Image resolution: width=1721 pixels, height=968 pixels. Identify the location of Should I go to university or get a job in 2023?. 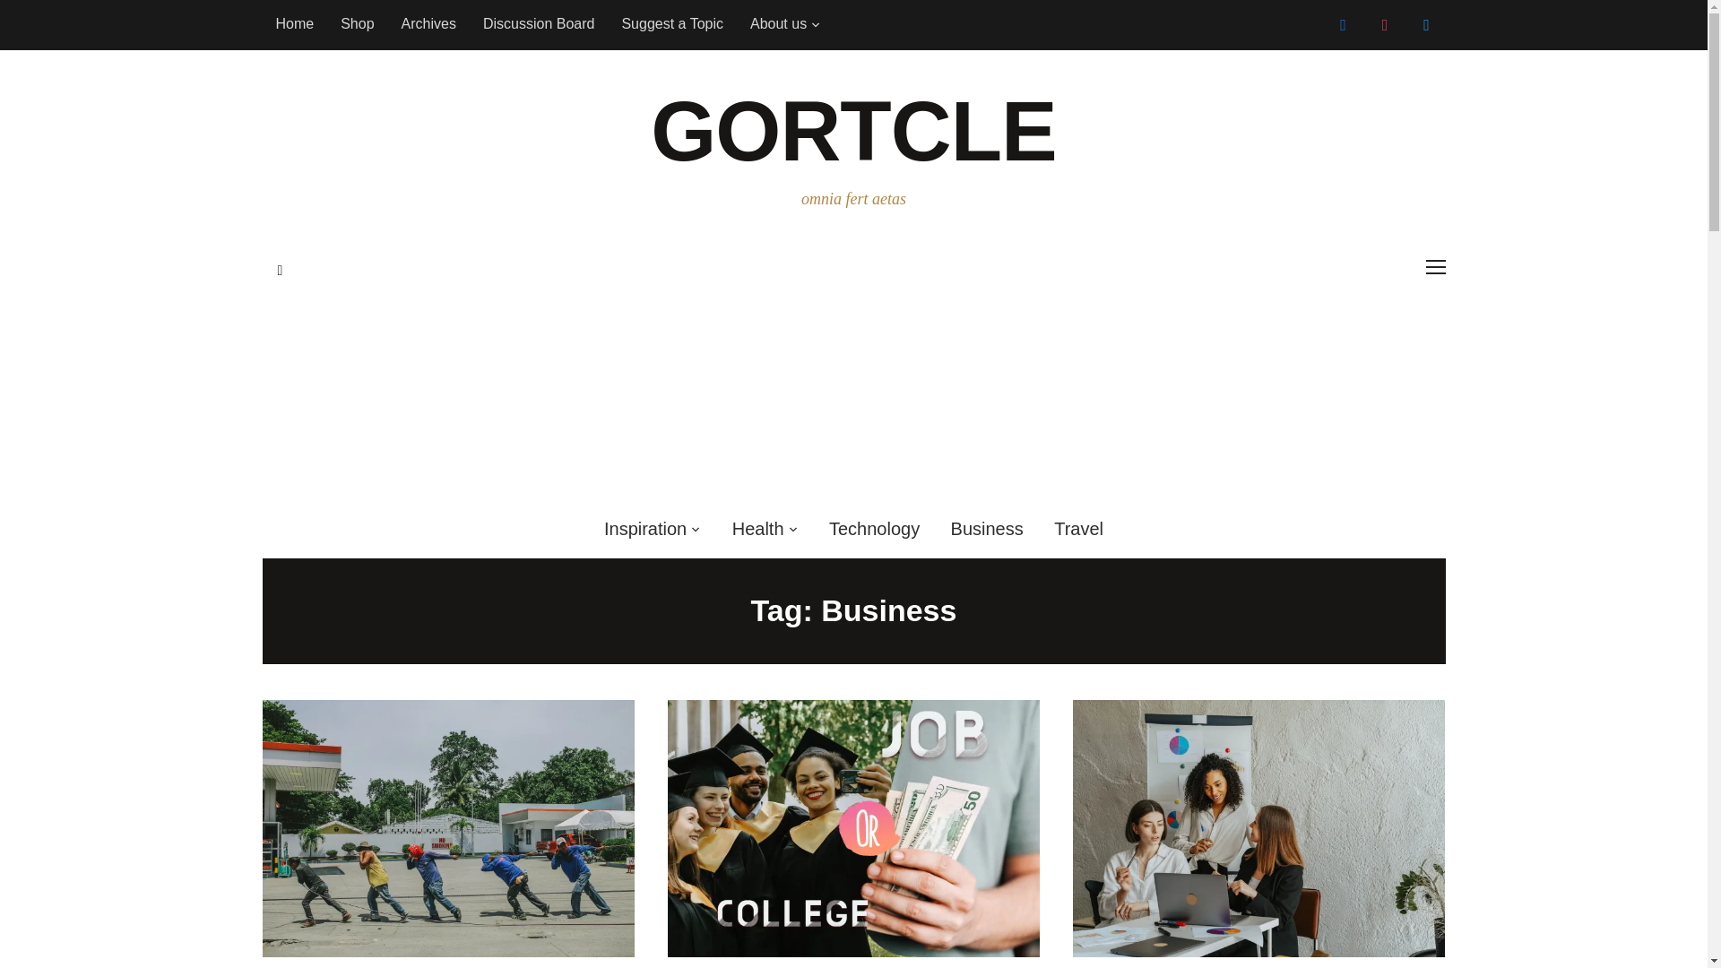
(853, 827).